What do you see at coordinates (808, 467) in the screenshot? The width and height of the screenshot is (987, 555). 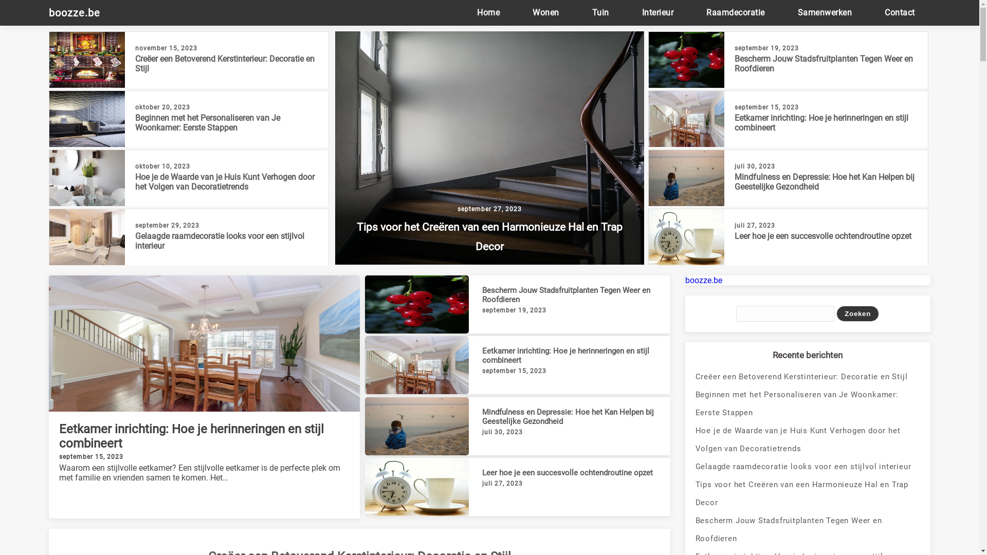 I see `Gelaagde raamdecoratie looks voor een stijlvol interieur` at bounding box center [808, 467].